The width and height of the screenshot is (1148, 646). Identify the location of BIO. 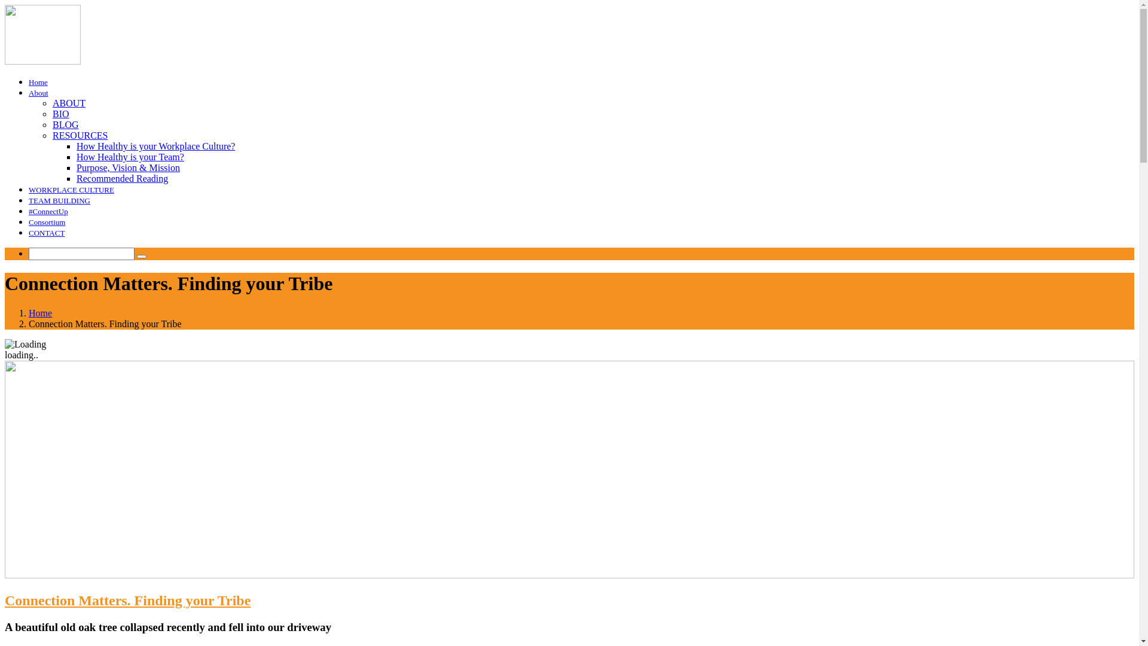
(61, 114).